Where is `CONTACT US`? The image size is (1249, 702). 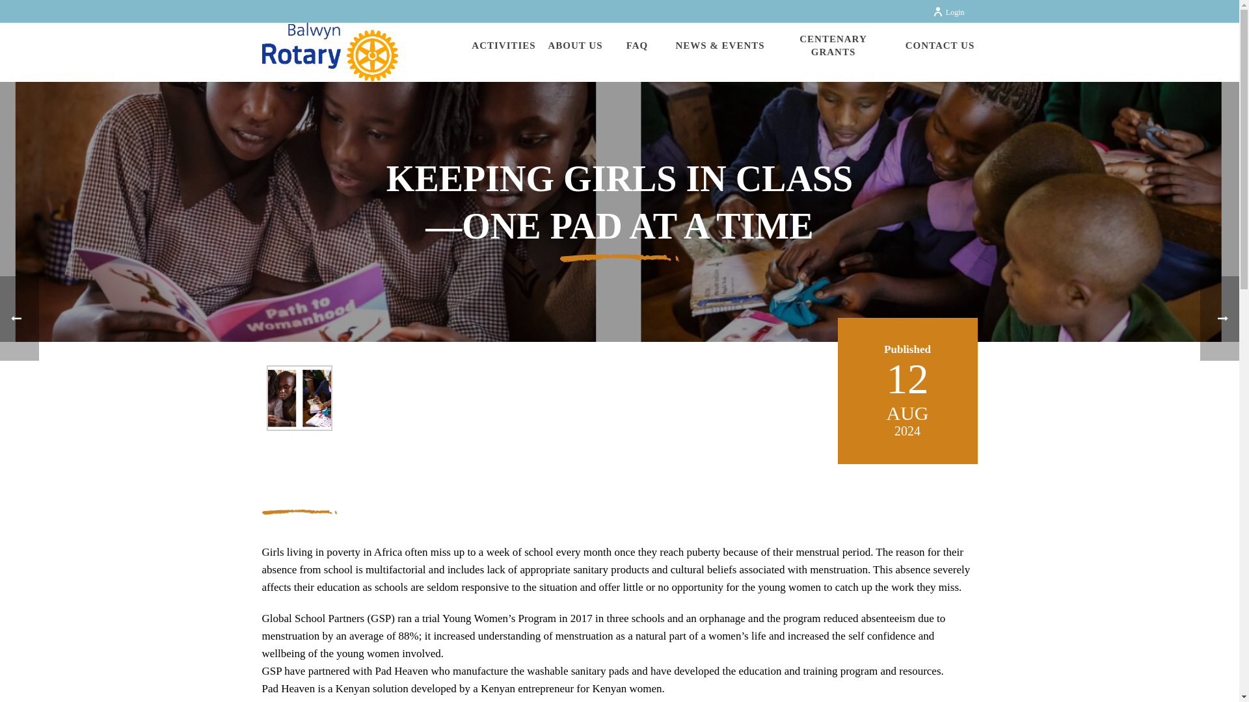
CONTACT US is located at coordinates (939, 47).